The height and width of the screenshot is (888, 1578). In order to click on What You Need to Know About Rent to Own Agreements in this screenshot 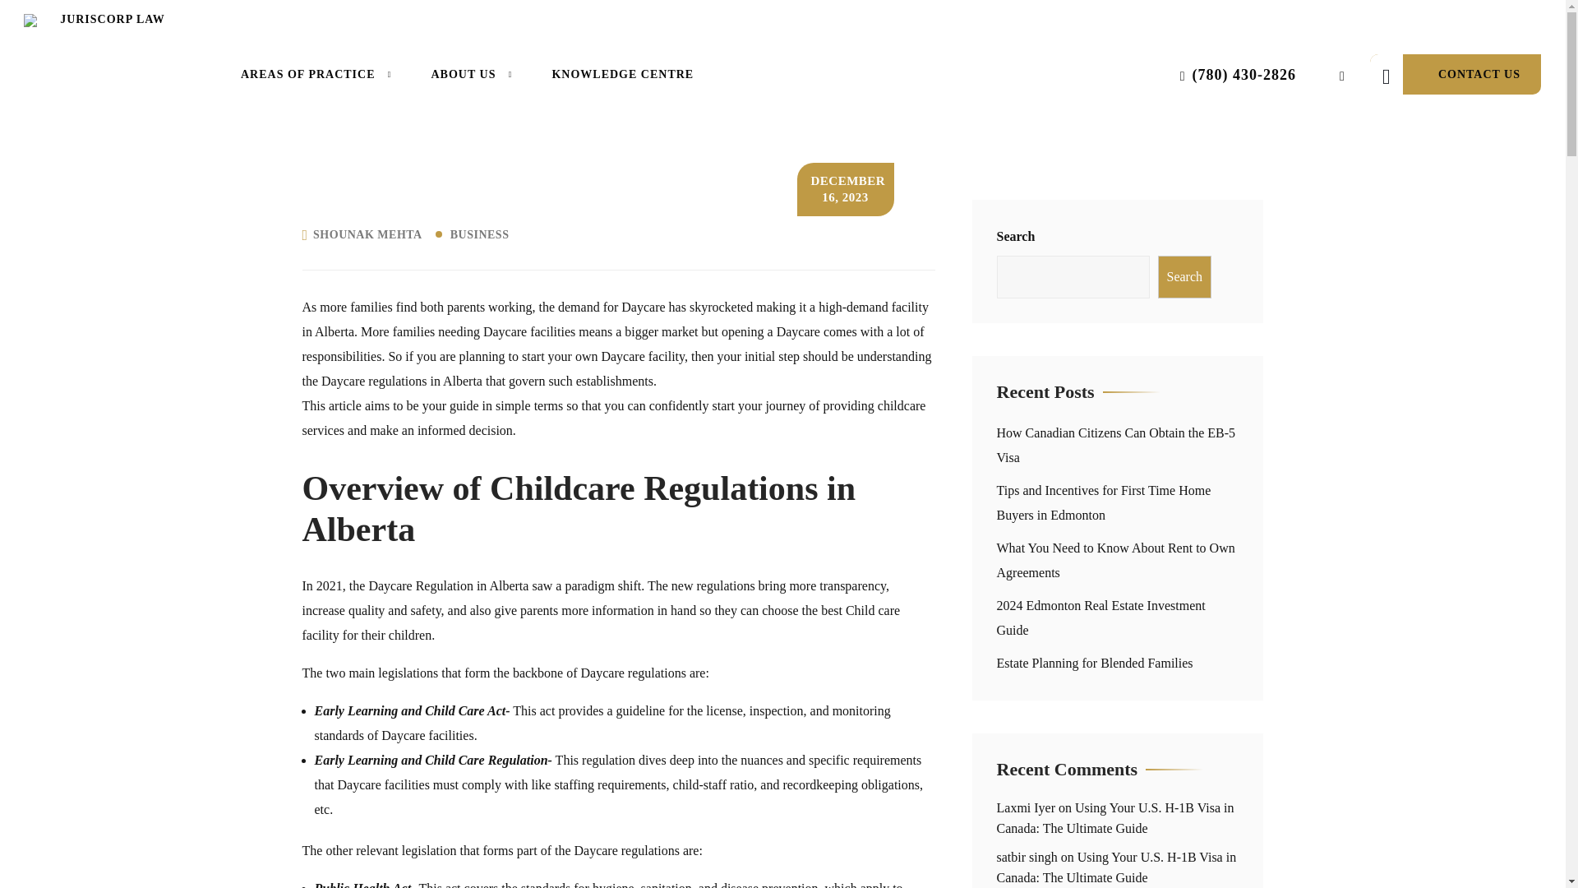, I will do `click(1114, 560)`.